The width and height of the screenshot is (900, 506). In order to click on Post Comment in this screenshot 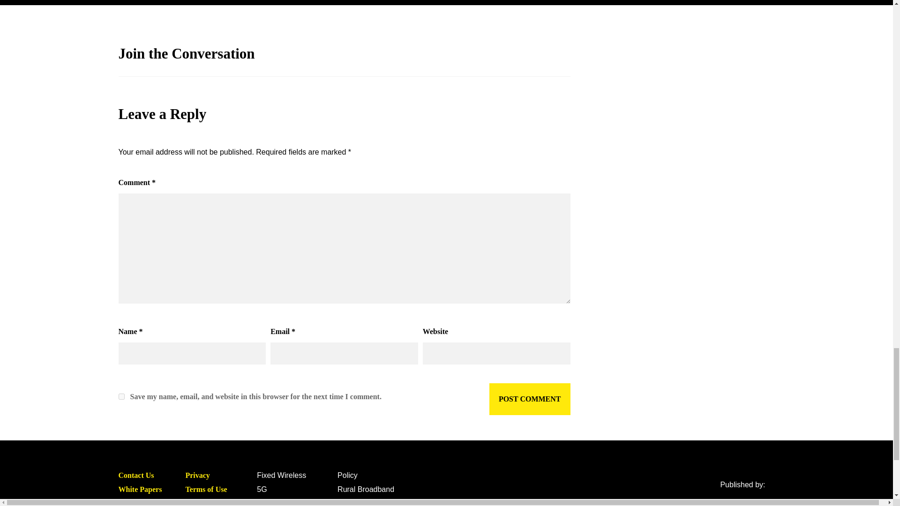, I will do `click(530, 399)`.